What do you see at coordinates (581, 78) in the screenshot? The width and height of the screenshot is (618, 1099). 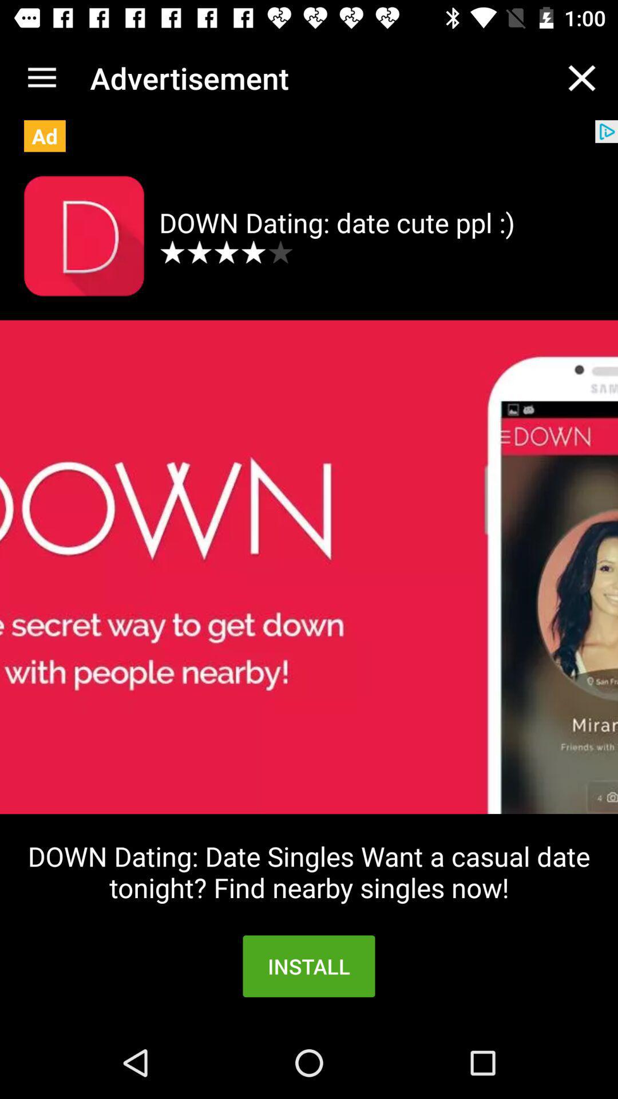 I see `launch the item to the right of the advertisement item` at bounding box center [581, 78].